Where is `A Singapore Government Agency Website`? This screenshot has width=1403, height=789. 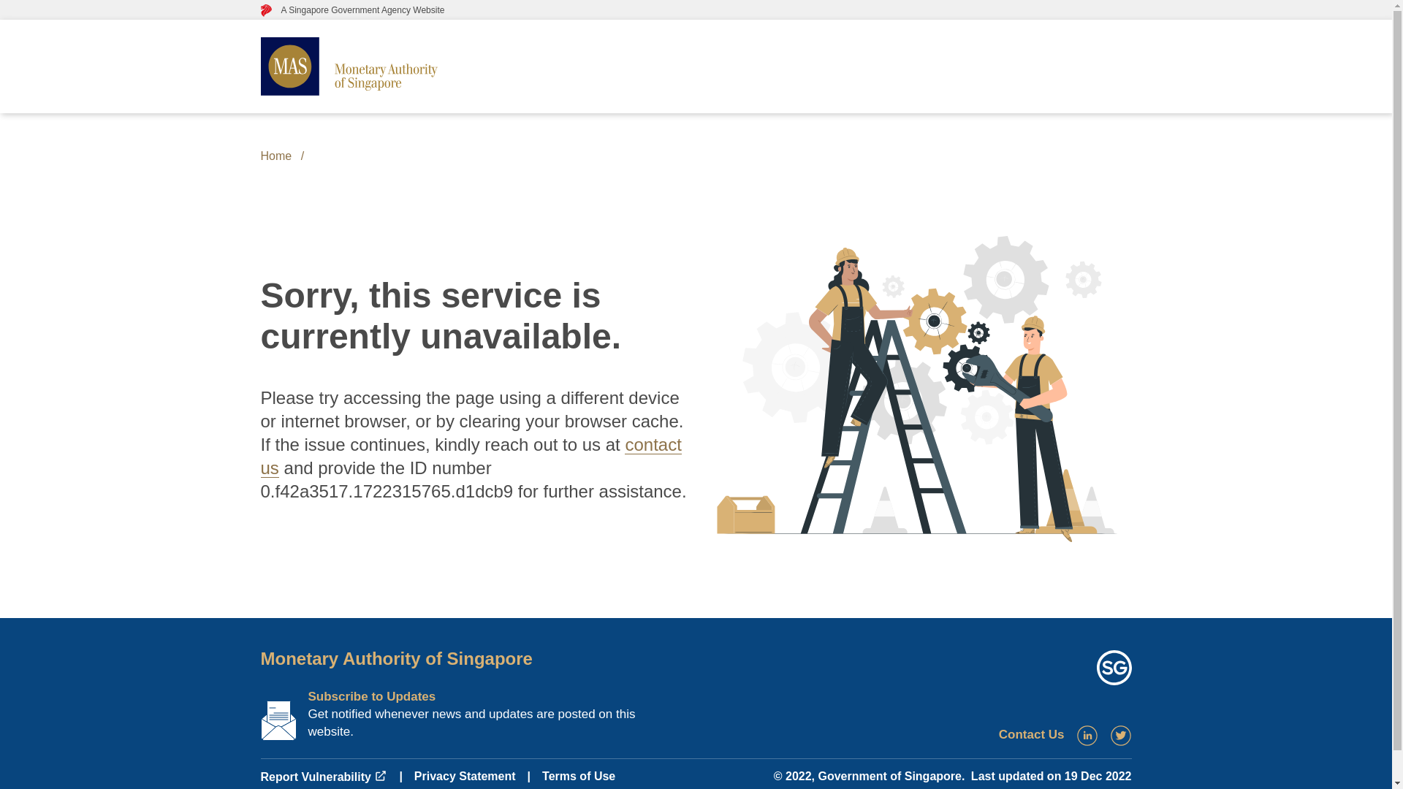
A Singapore Government Agency Website is located at coordinates (352, 9).